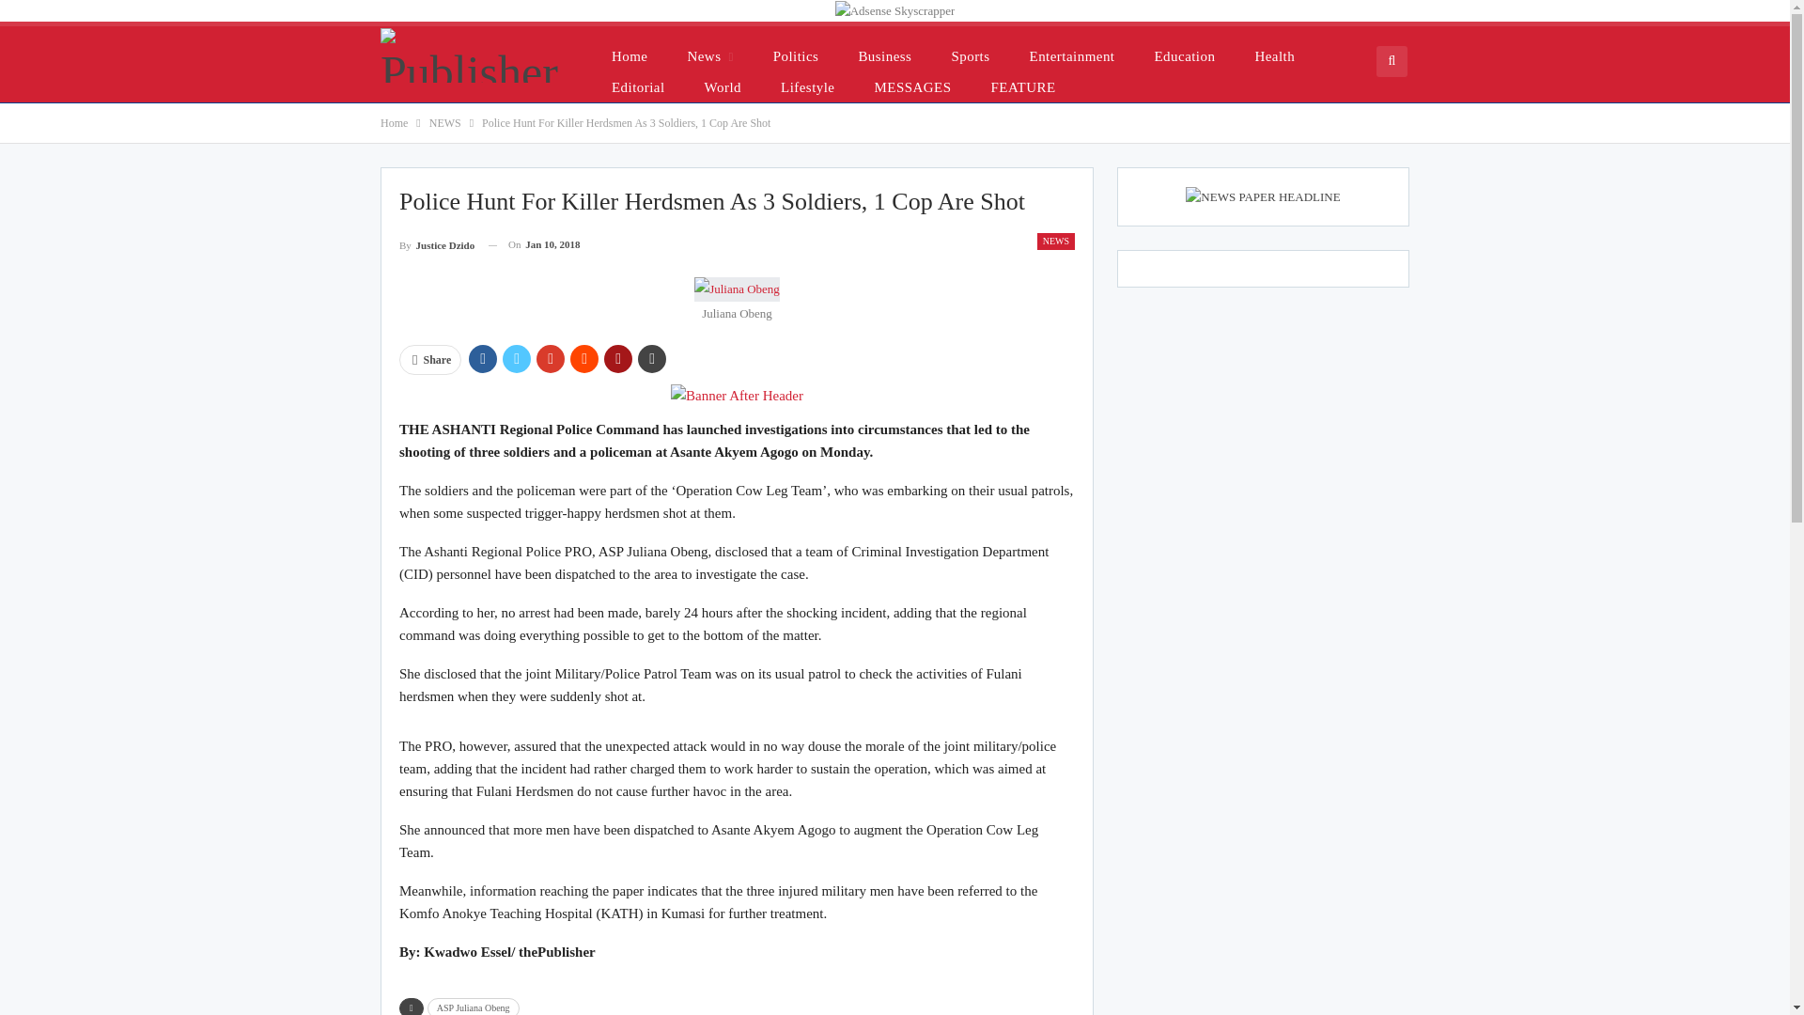 This screenshot has width=1804, height=1015. Describe the element at coordinates (1023, 86) in the screenshot. I see `FEATURE` at that location.